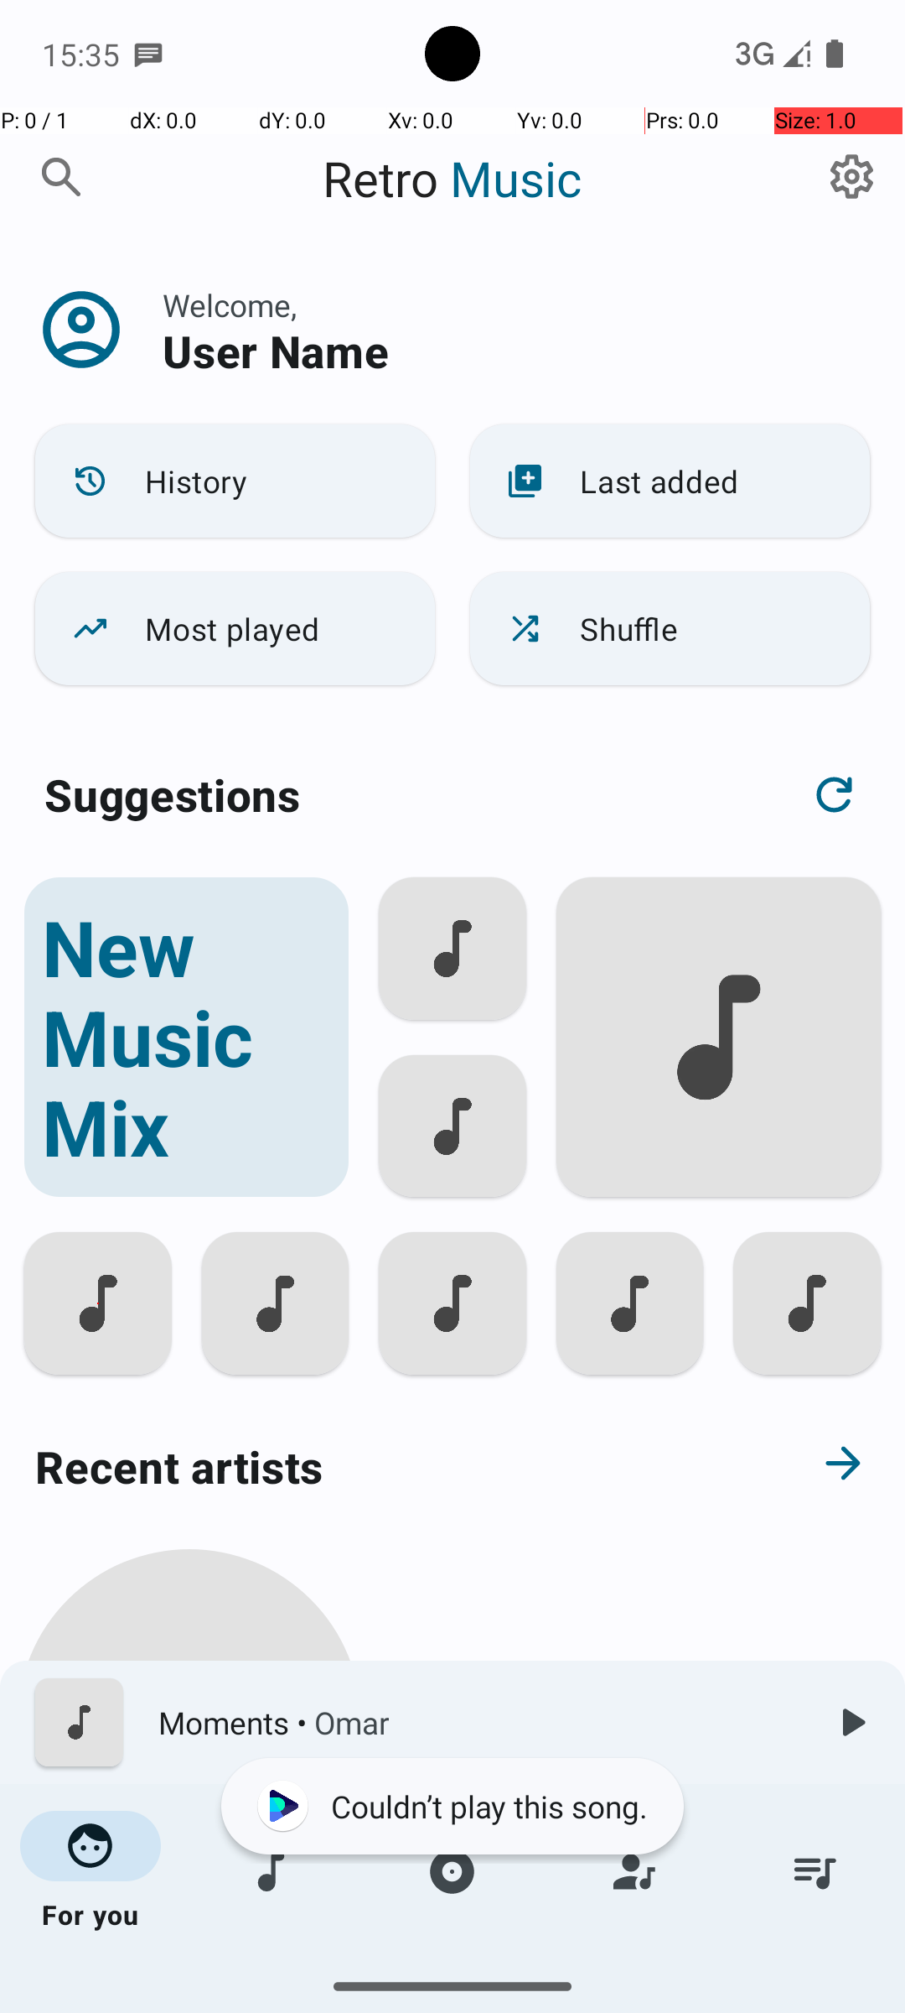  Describe the element at coordinates (478, 1723) in the screenshot. I see `Moments • Omar` at that location.